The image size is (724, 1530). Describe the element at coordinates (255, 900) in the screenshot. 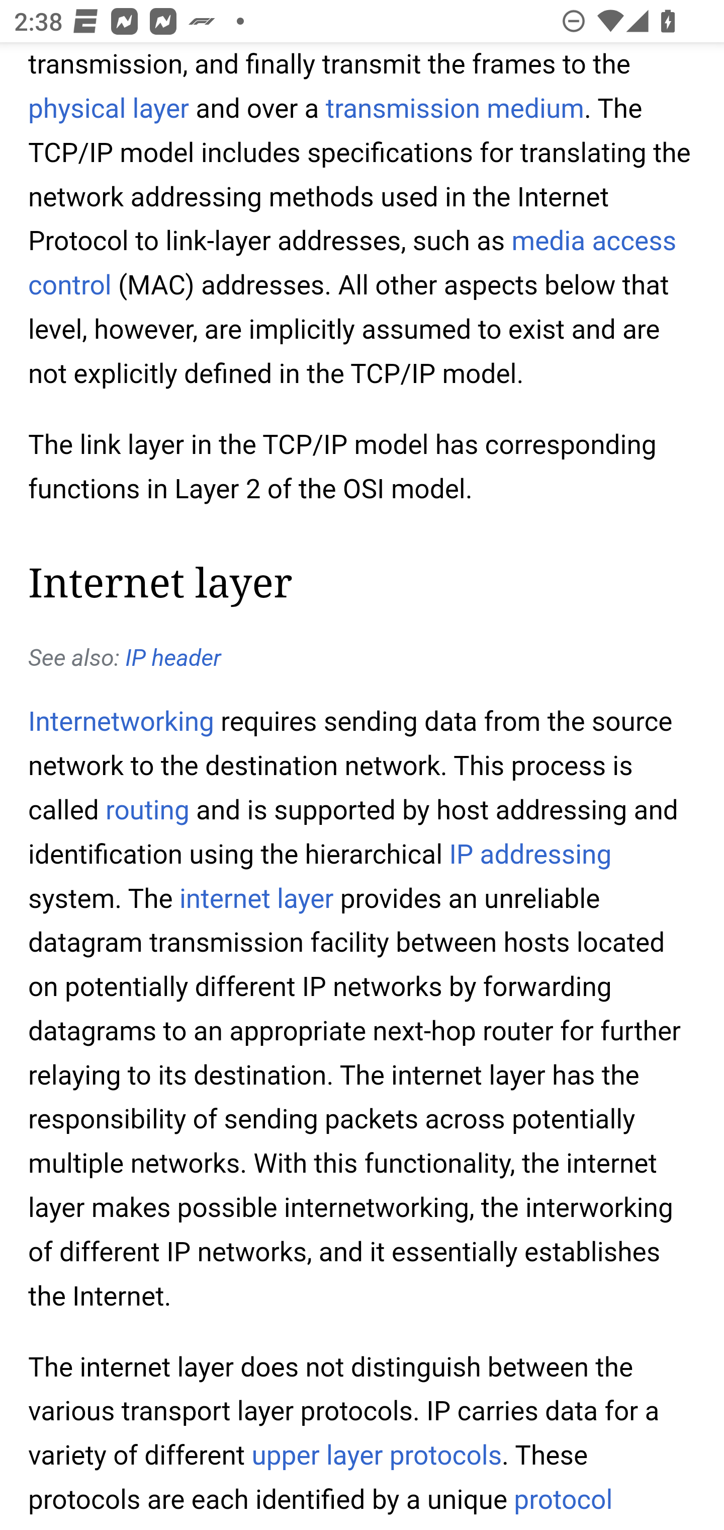

I see `internet layer` at that location.